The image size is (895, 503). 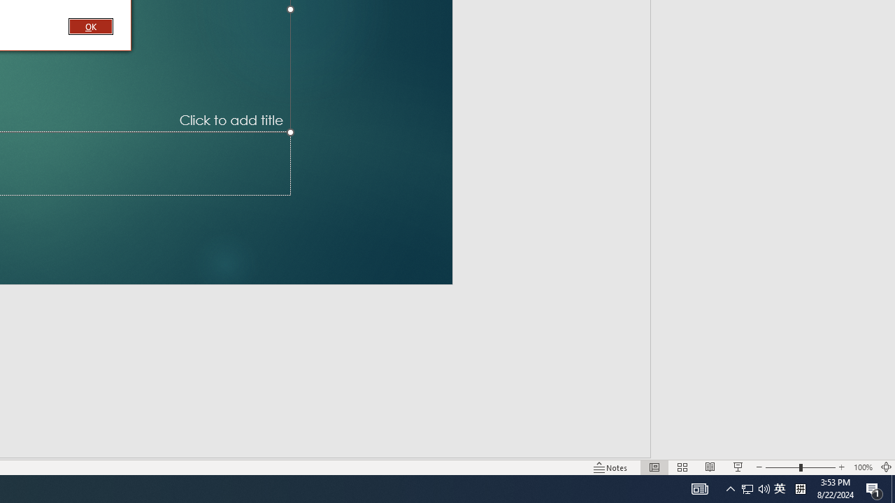 What do you see at coordinates (91, 26) in the screenshot?
I see `OK` at bounding box center [91, 26].